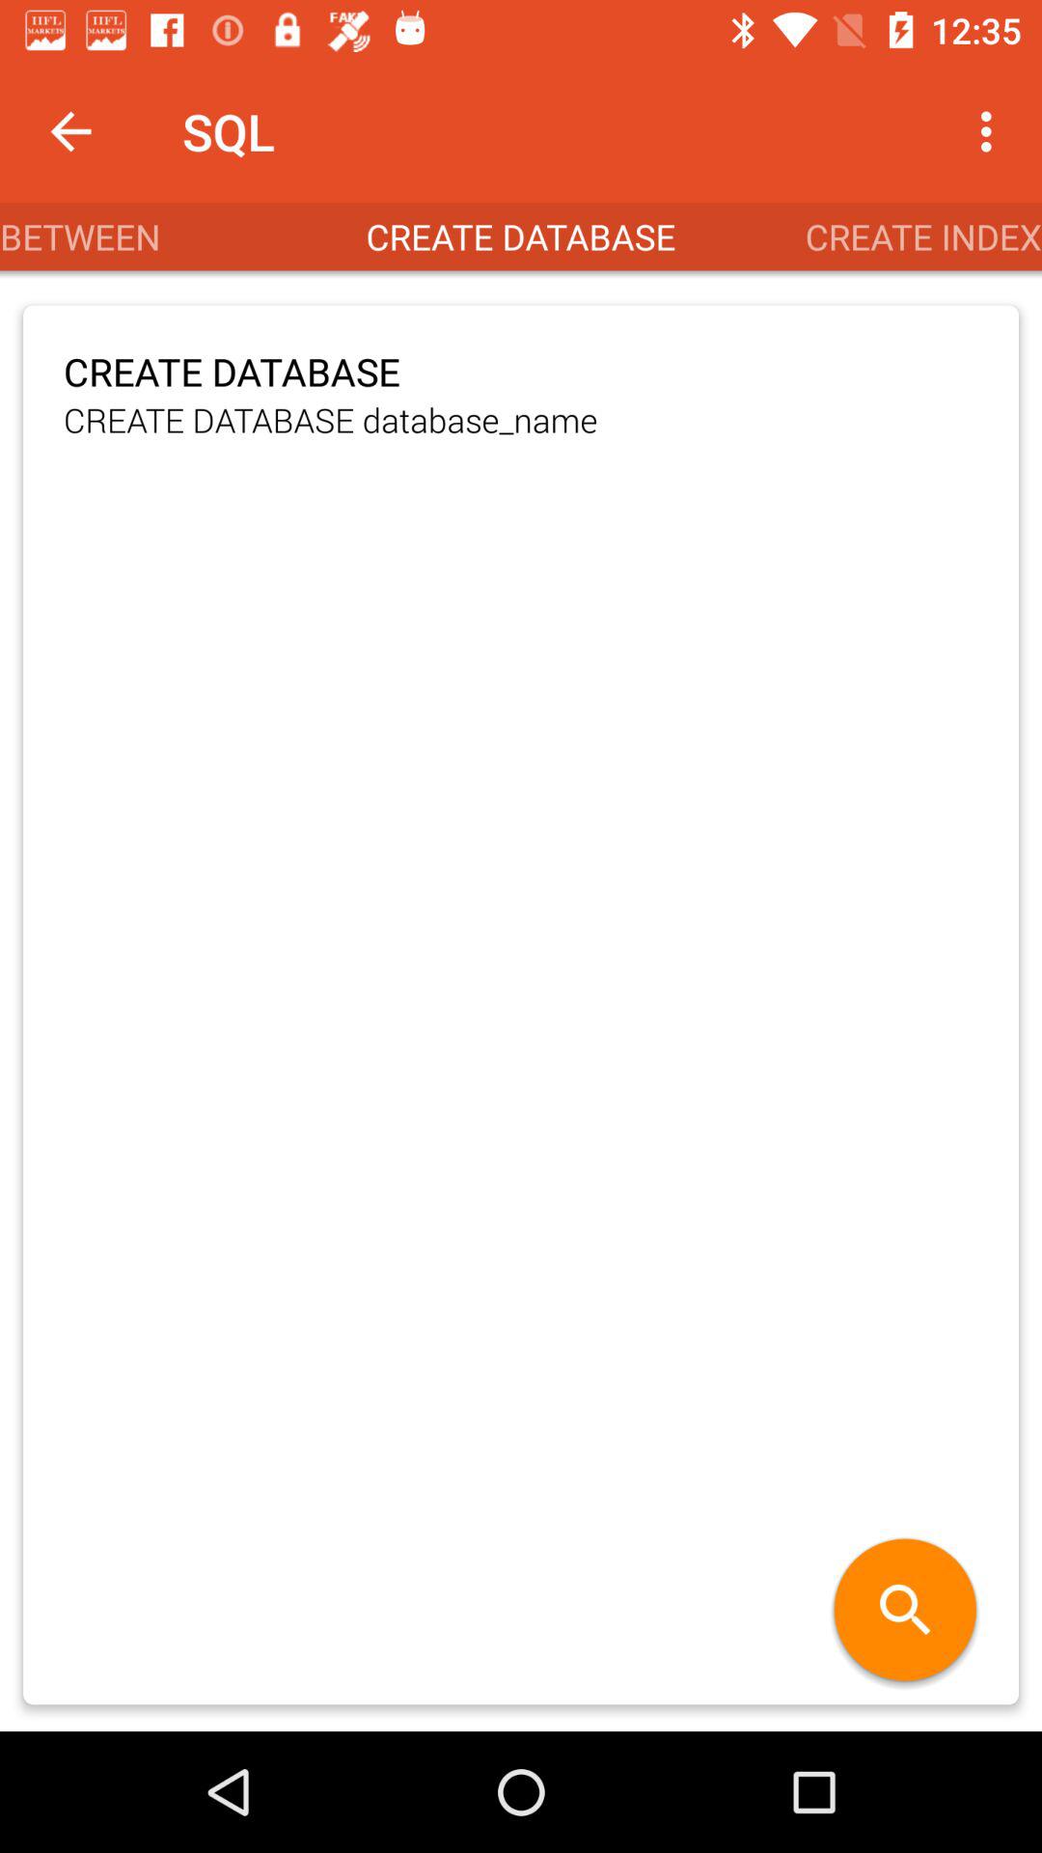  Describe the element at coordinates (70, 131) in the screenshot. I see `choose the item to the left of the sql item` at that location.